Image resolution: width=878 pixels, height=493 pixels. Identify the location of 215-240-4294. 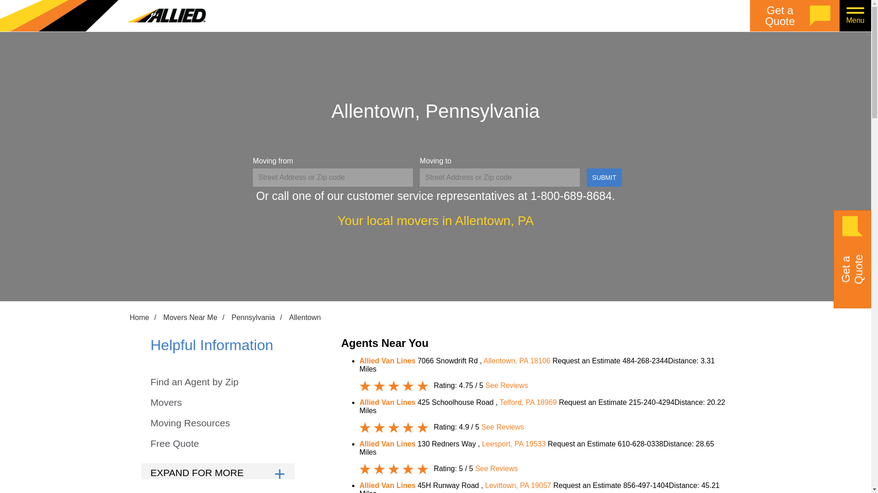
(651, 402).